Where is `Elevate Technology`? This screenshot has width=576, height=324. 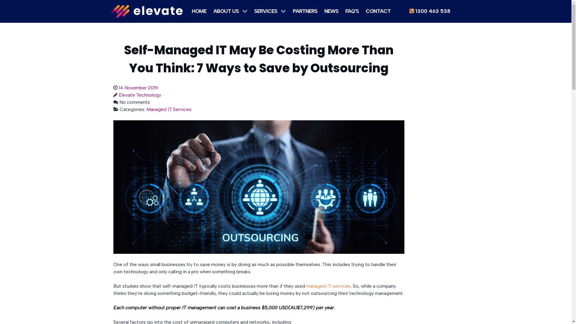
Elevate Technology is located at coordinates (140, 95).